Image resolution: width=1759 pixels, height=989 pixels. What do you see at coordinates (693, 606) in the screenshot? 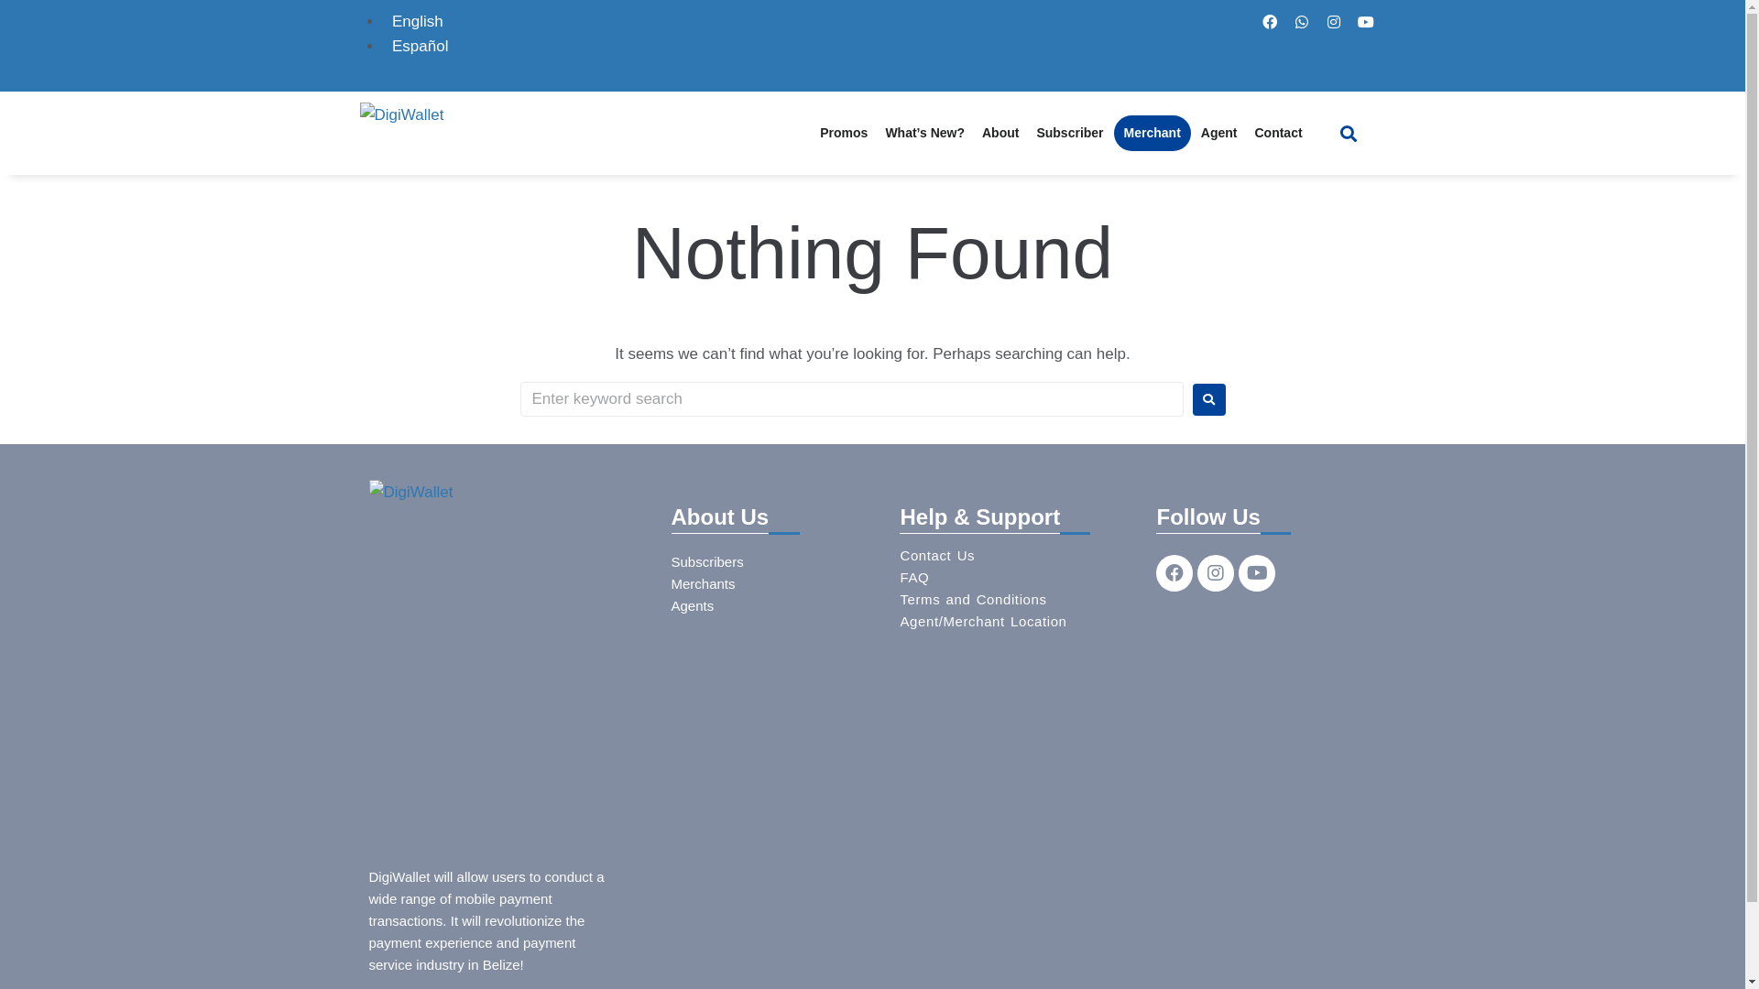
I see `Agents` at bounding box center [693, 606].